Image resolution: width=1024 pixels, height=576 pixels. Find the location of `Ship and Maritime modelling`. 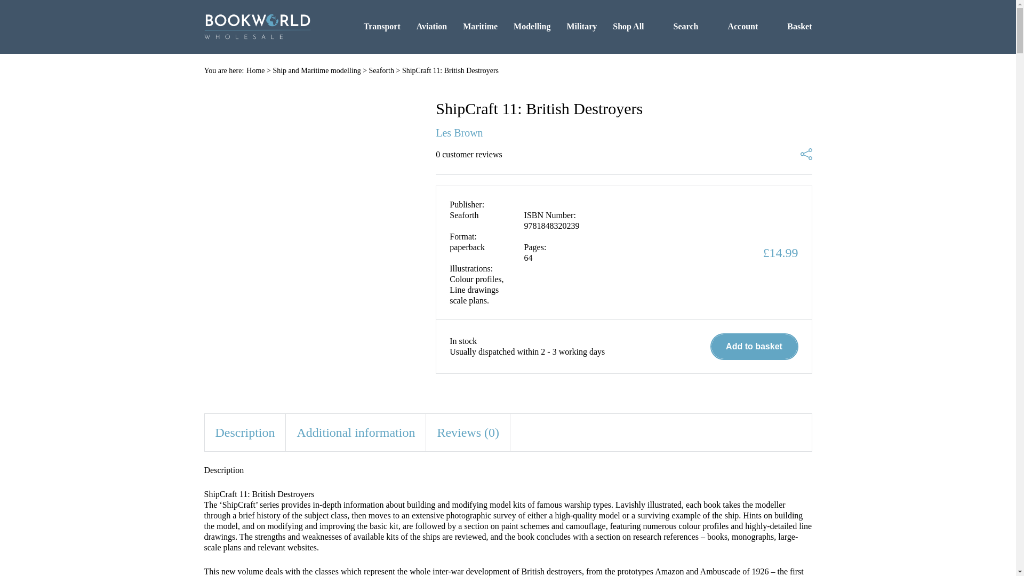

Ship and Maritime modelling is located at coordinates (316, 70).